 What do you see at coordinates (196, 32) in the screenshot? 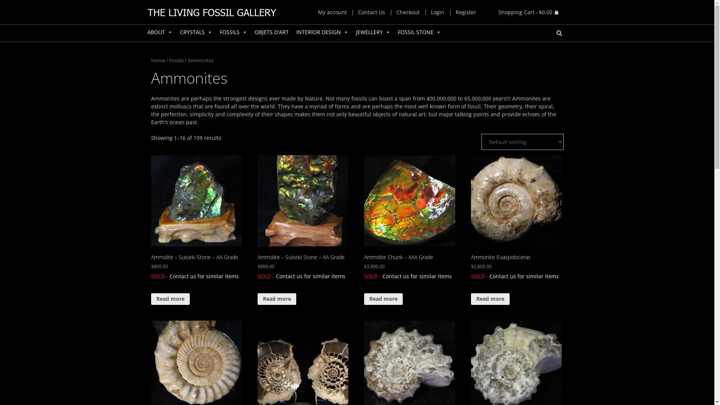
I see `CRYSTALS` at bounding box center [196, 32].